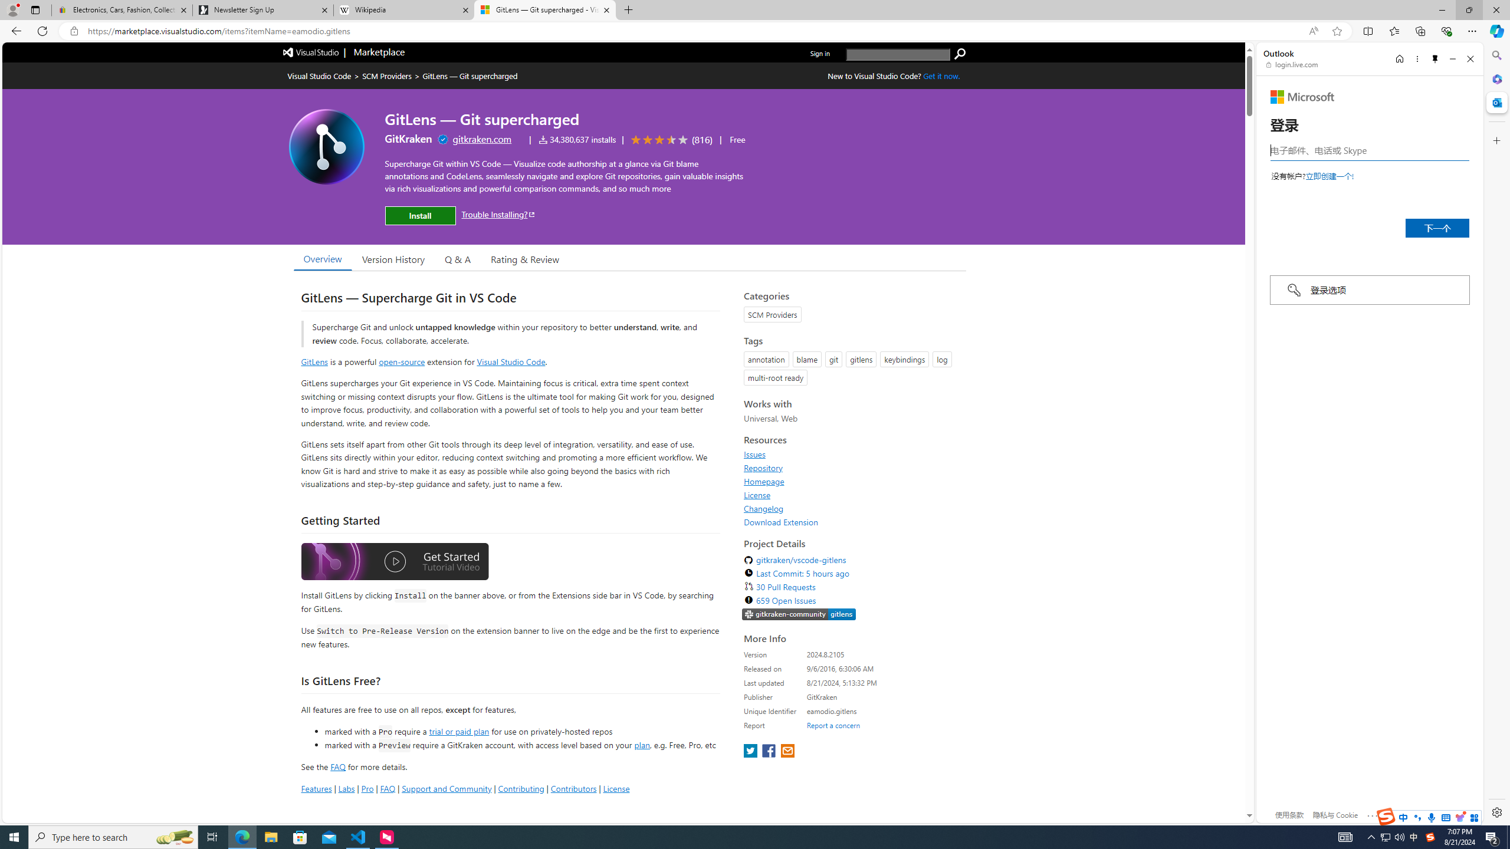 Image resolution: width=1510 pixels, height=849 pixels. Describe the element at coordinates (1497, 434) in the screenshot. I see `Side bar` at that location.